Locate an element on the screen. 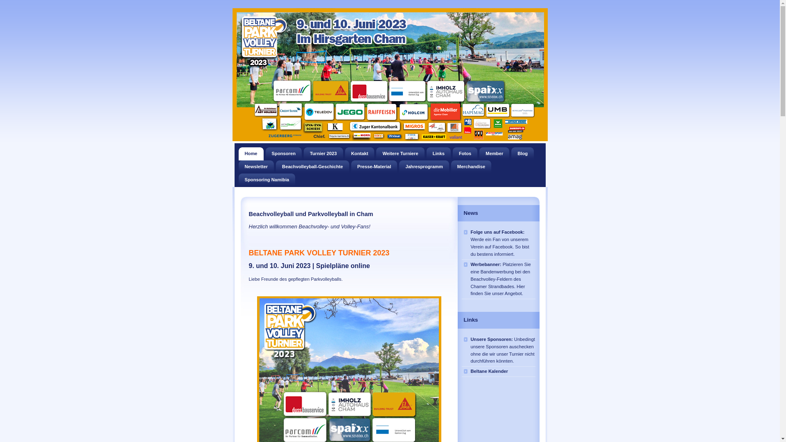  Presse-Material
   is located at coordinates (374, 167).